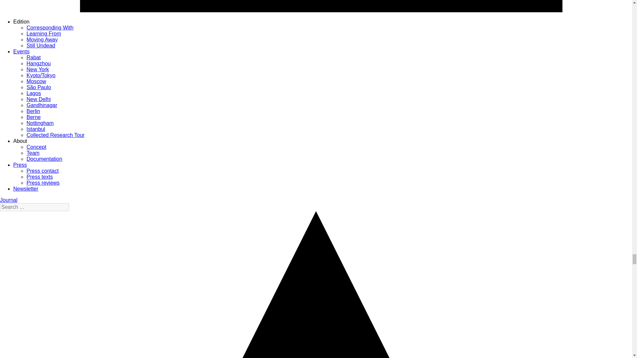  Describe the element at coordinates (50, 27) in the screenshot. I see `Corresponding With` at that location.